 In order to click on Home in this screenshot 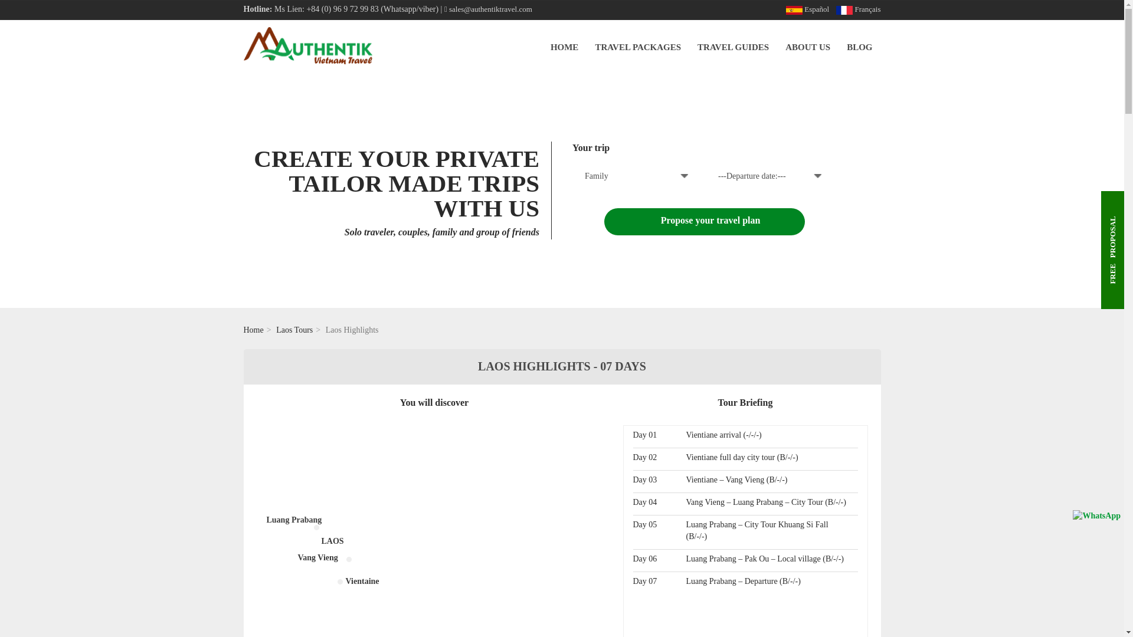, I will do `click(253, 330)`.